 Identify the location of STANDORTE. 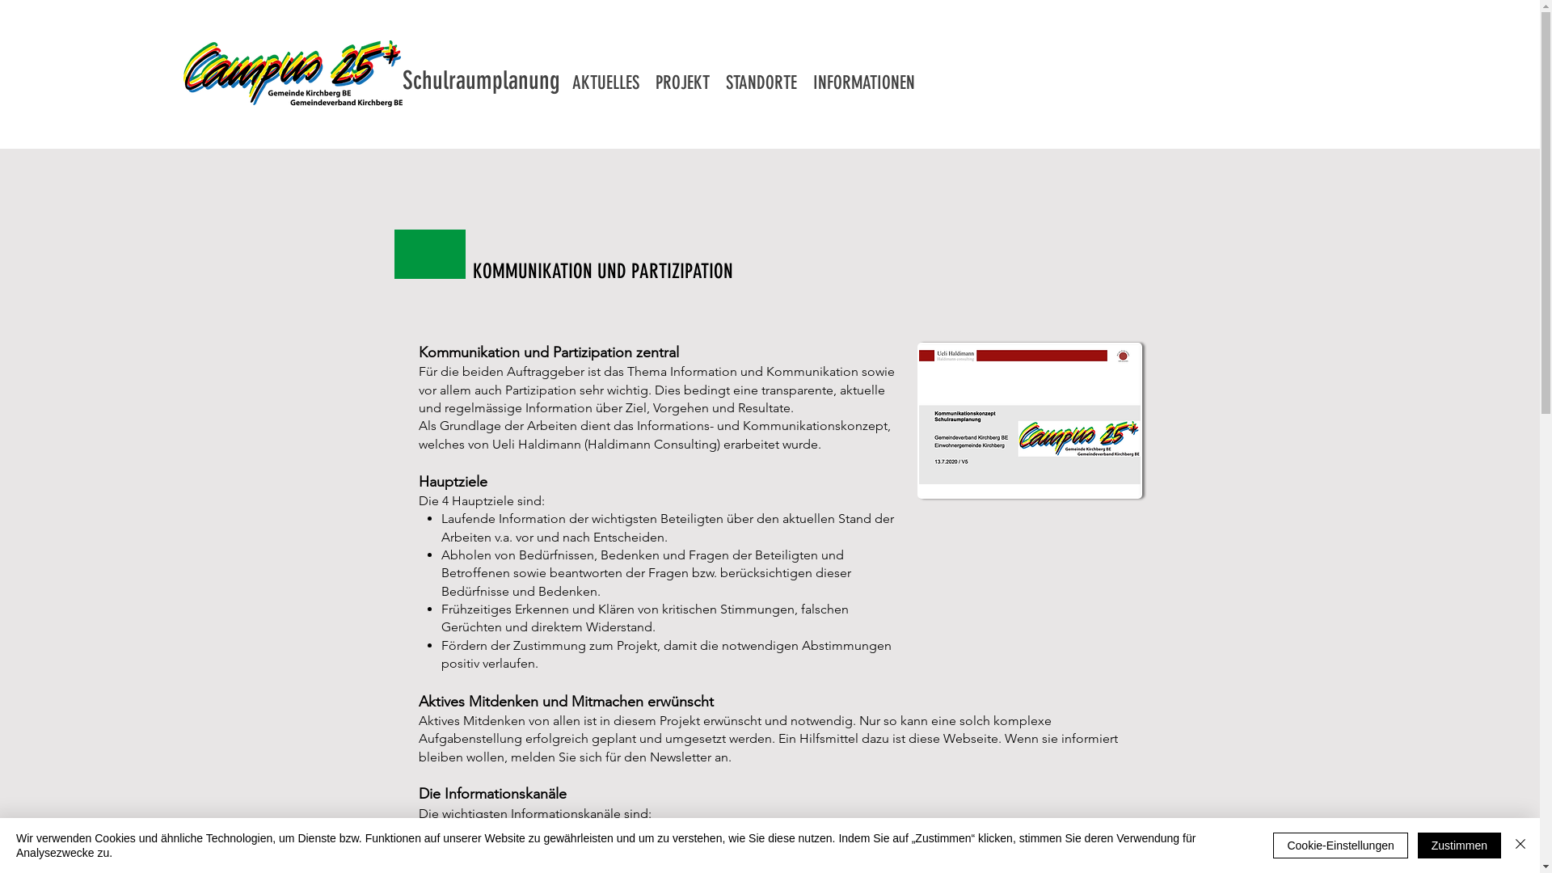
(761, 82).